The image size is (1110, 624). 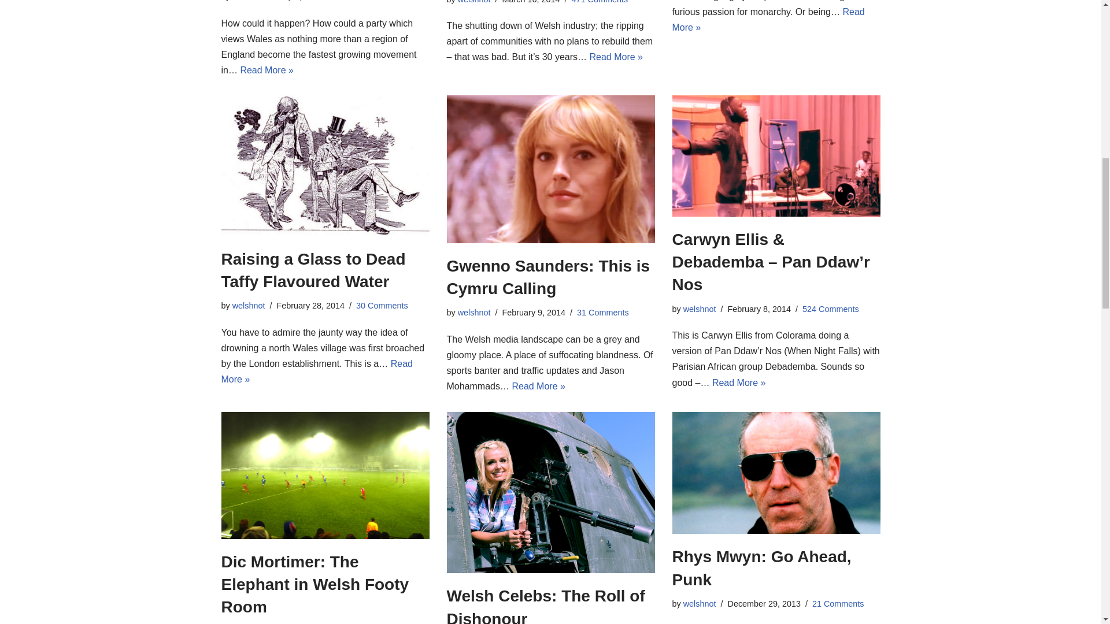 What do you see at coordinates (249, 305) in the screenshot?
I see `Posts by welshnot` at bounding box center [249, 305].